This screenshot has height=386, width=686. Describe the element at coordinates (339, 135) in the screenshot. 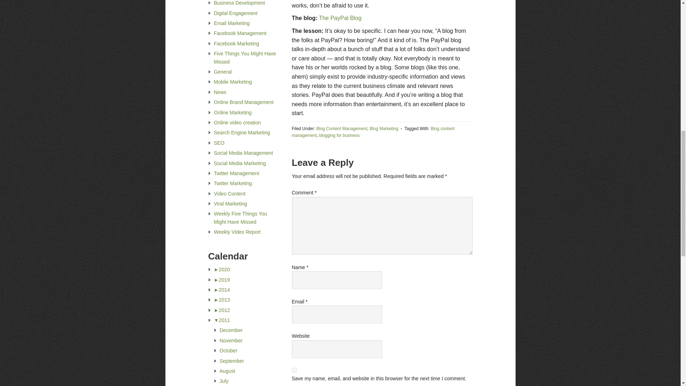

I see `blogging for business` at that location.